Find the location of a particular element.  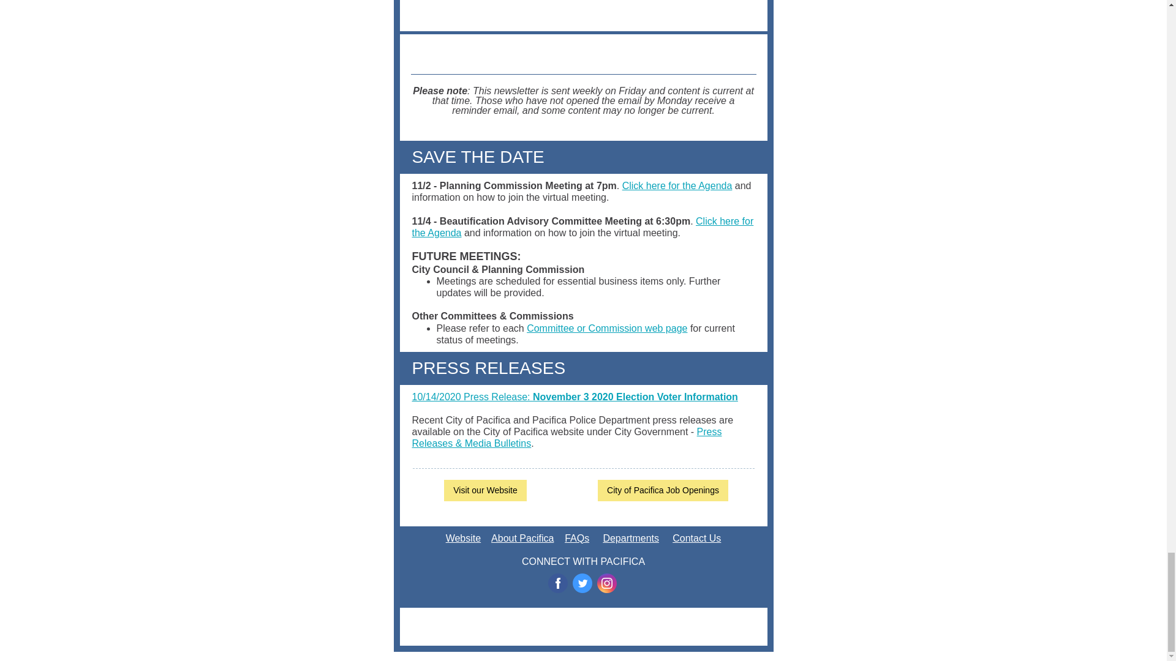

Click here for the Agenda is located at coordinates (677, 185).